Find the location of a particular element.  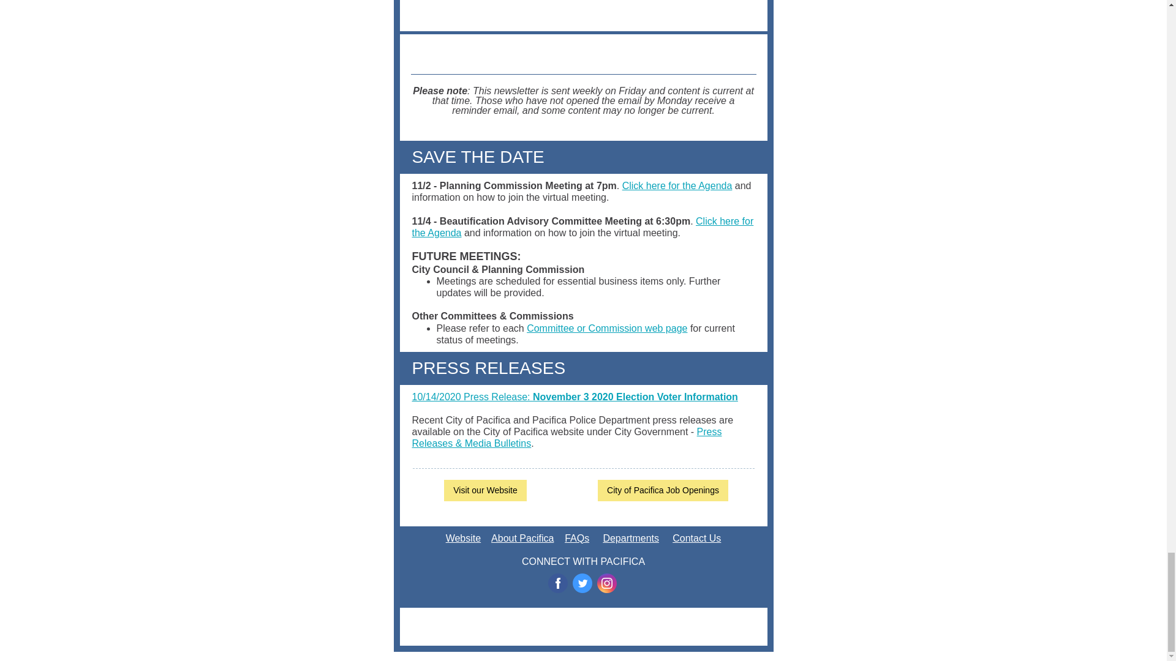

Click here for the Agenda is located at coordinates (677, 185).